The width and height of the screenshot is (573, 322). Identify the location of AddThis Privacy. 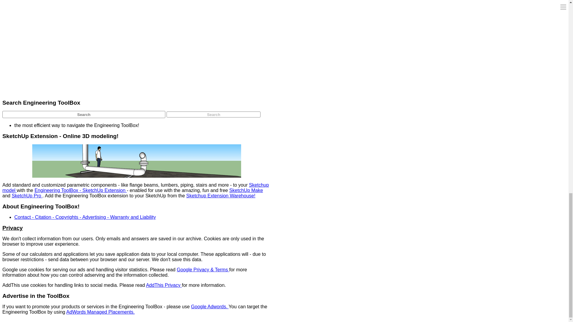
(164, 285).